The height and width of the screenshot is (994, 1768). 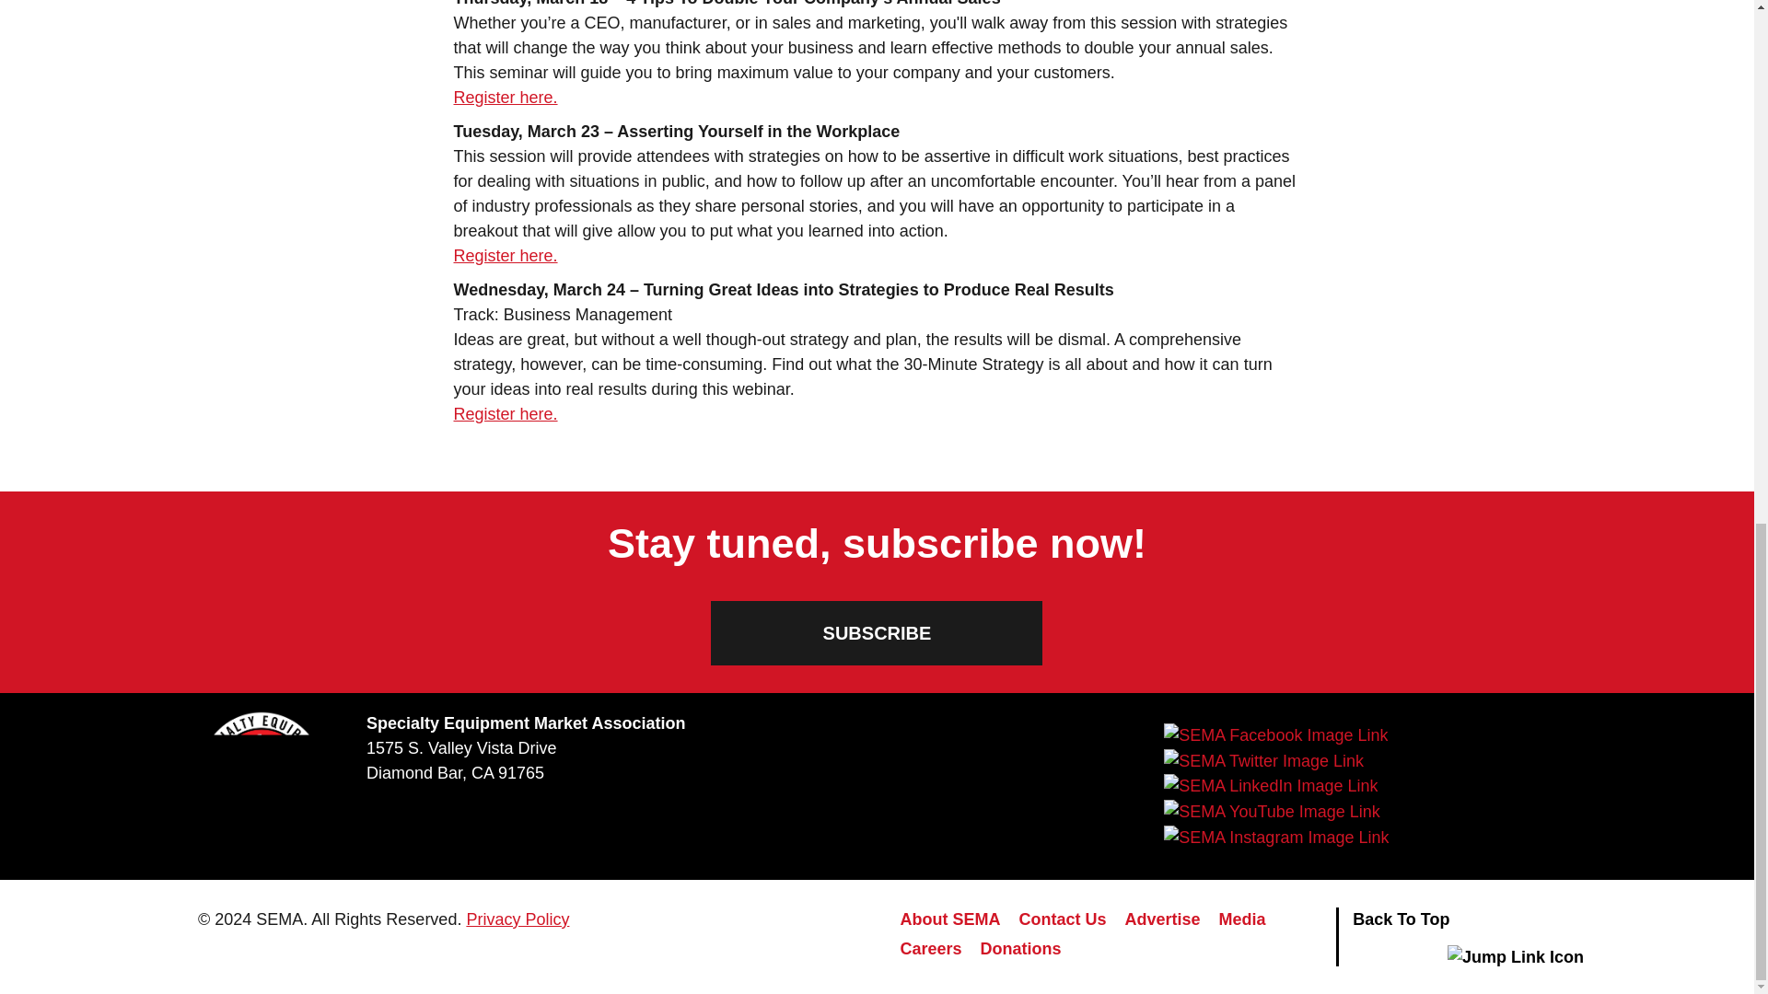 What do you see at coordinates (518, 919) in the screenshot?
I see `Privacy Policy` at bounding box center [518, 919].